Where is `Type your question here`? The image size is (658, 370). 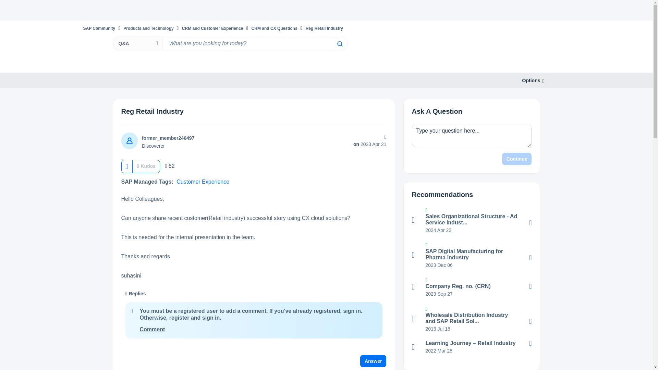 Type your question here is located at coordinates (472, 135).